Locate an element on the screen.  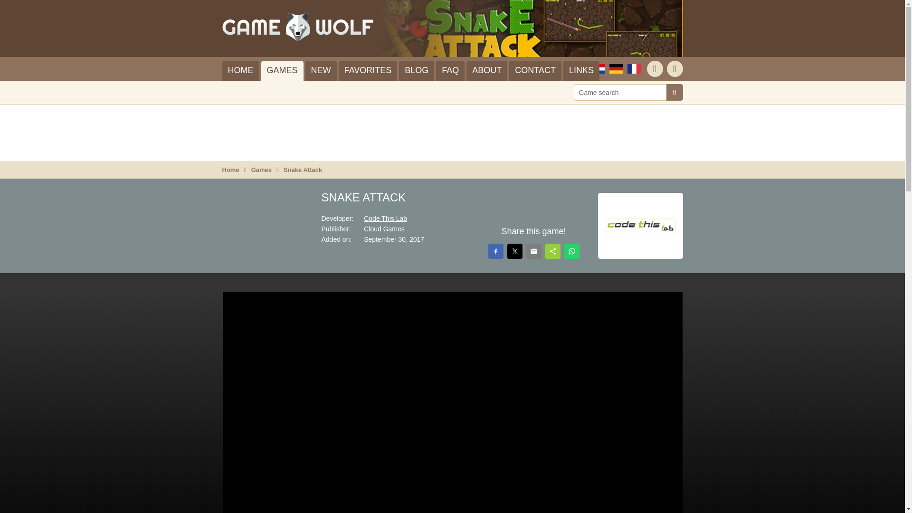
Advertisement is located at coordinates (453, 133).